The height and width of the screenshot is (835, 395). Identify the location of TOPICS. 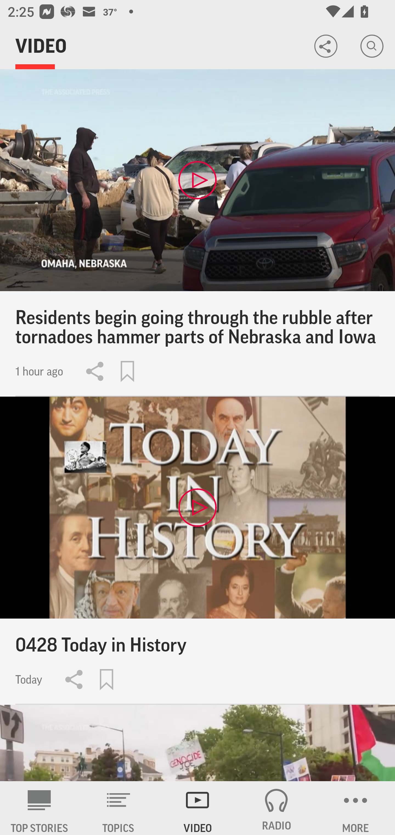
(119, 808).